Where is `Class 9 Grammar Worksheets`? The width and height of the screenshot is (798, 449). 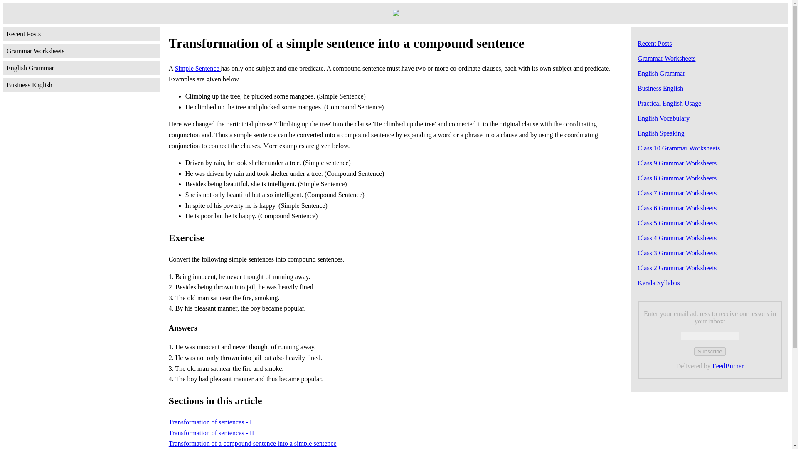 Class 9 Grammar Worksheets is located at coordinates (677, 163).